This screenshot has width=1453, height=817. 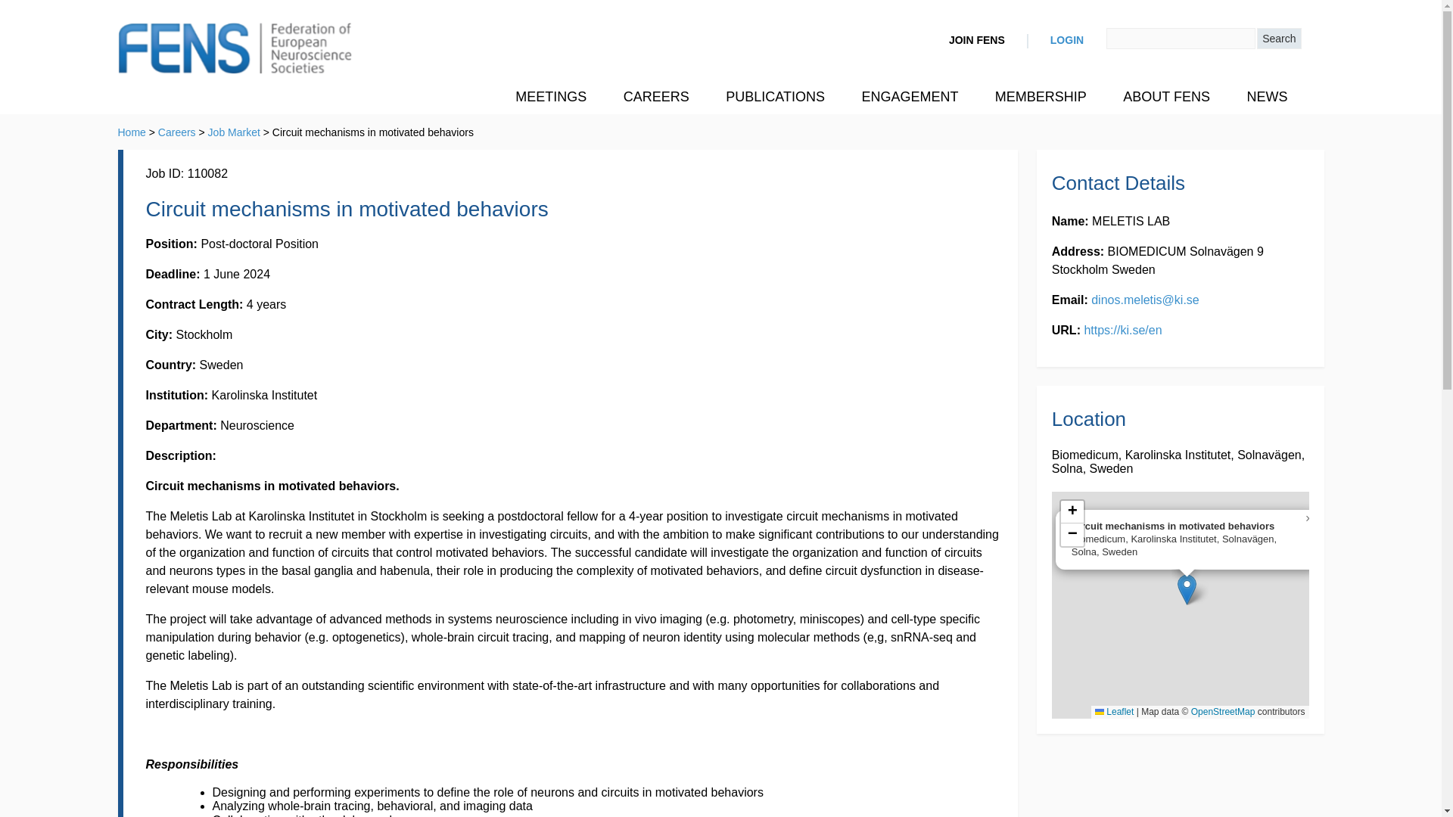 I want to click on JOIN FENS, so click(x=976, y=41).